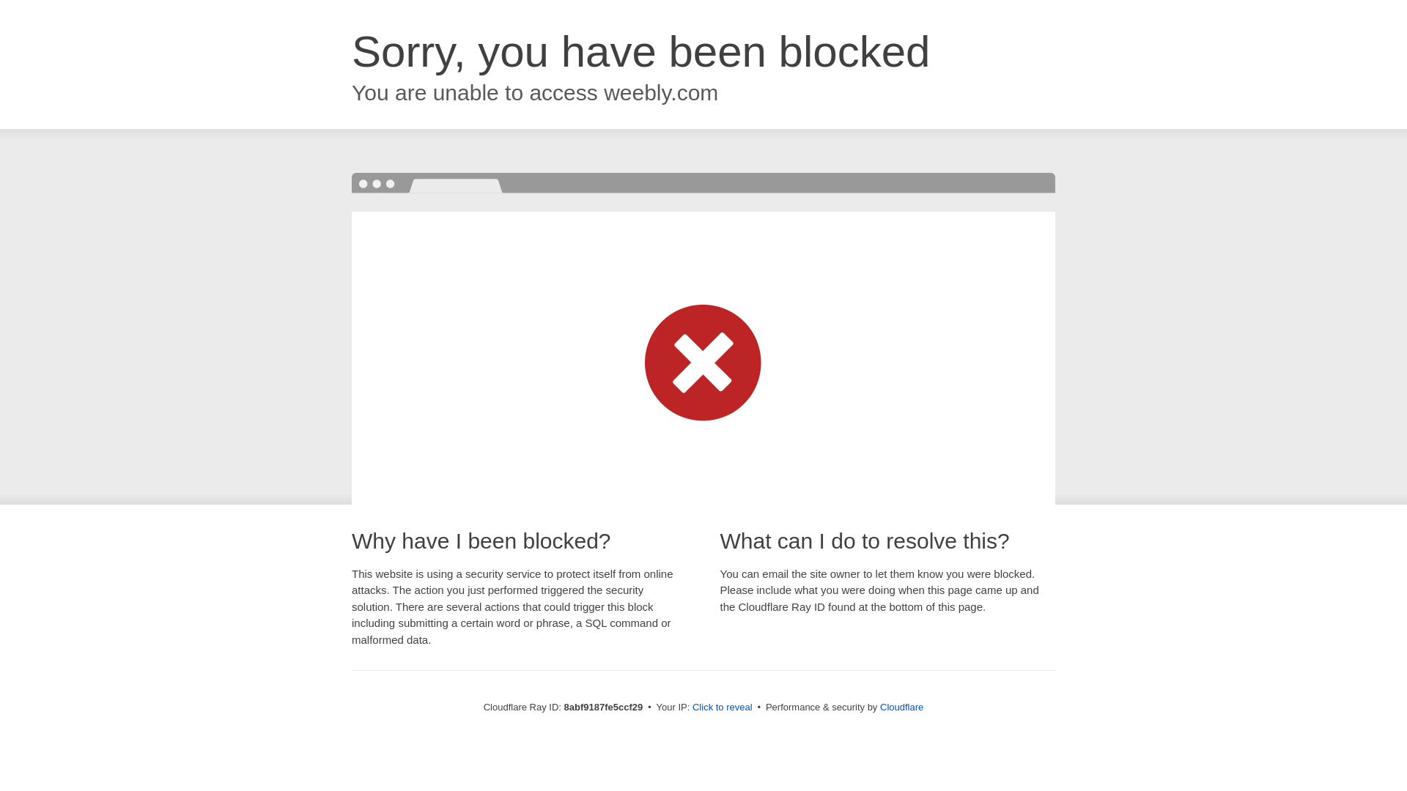 The image size is (1407, 791). What do you see at coordinates (901, 707) in the screenshot?
I see `Cloudflare` at bounding box center [901, 707].